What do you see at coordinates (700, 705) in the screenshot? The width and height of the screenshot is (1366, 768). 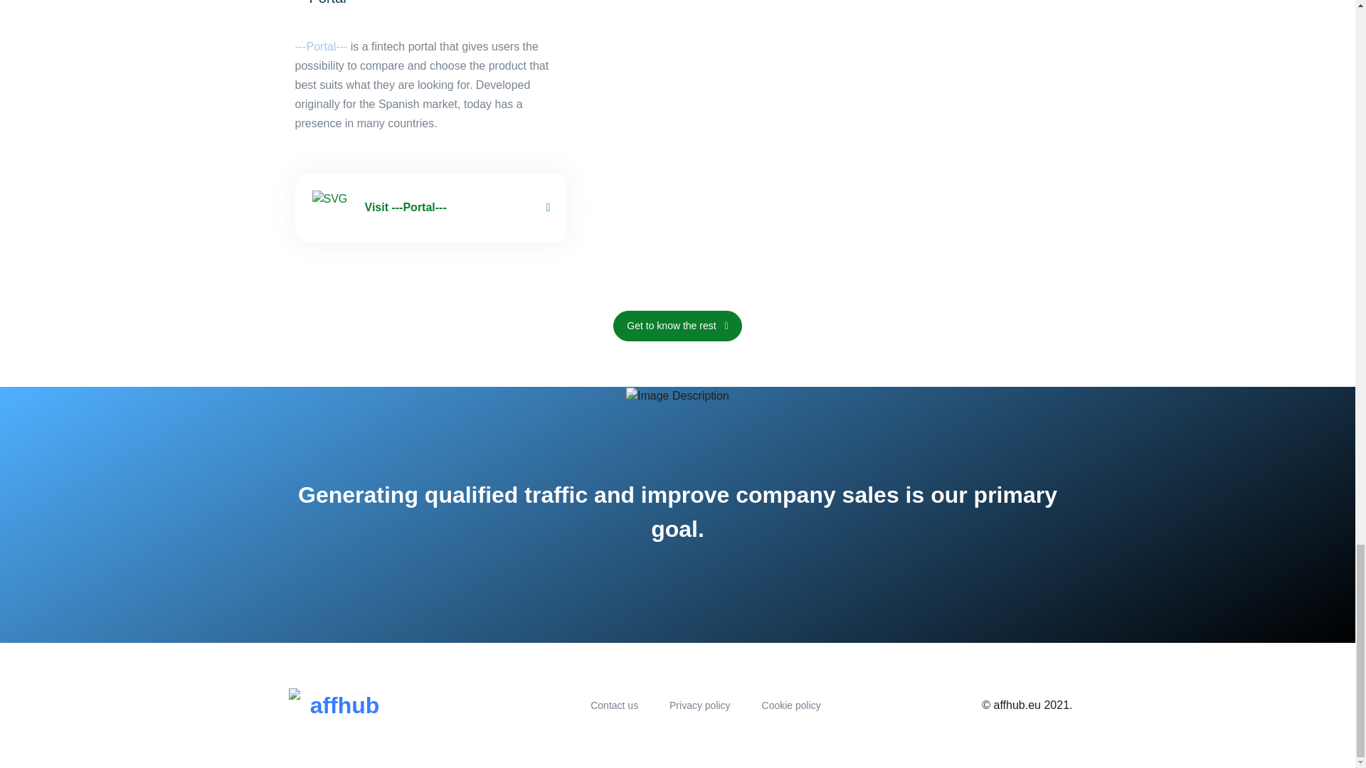 I see `Privacy policy` at bounding box center [700, 705].